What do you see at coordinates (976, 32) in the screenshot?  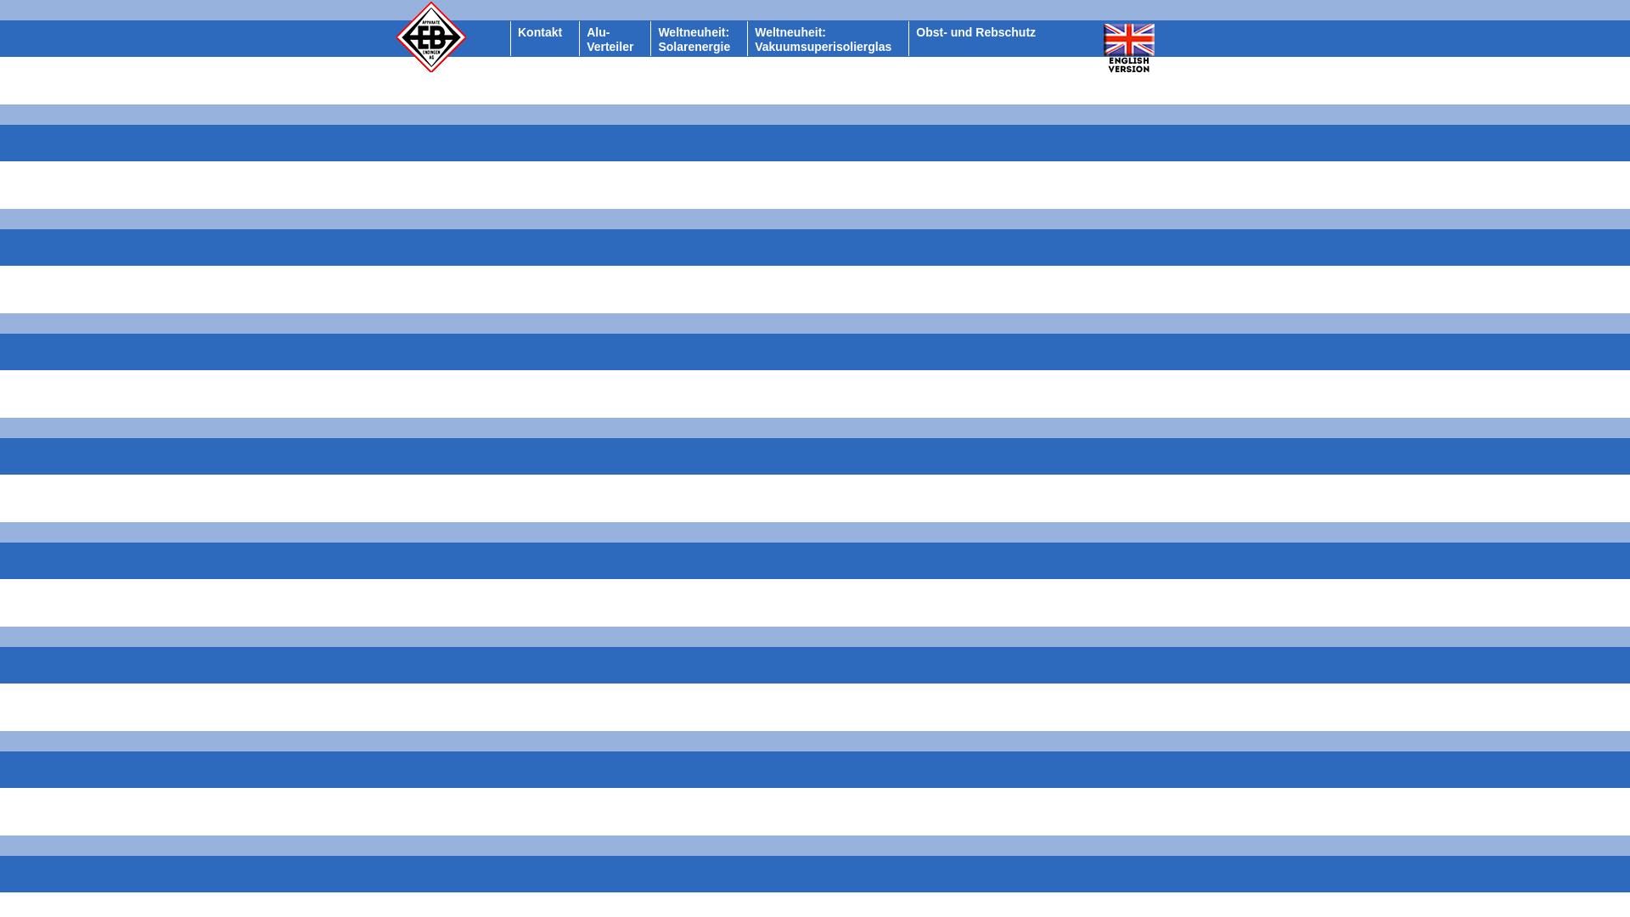 I see `Obst- und Rebschutz` at bounding box center [976, 32].